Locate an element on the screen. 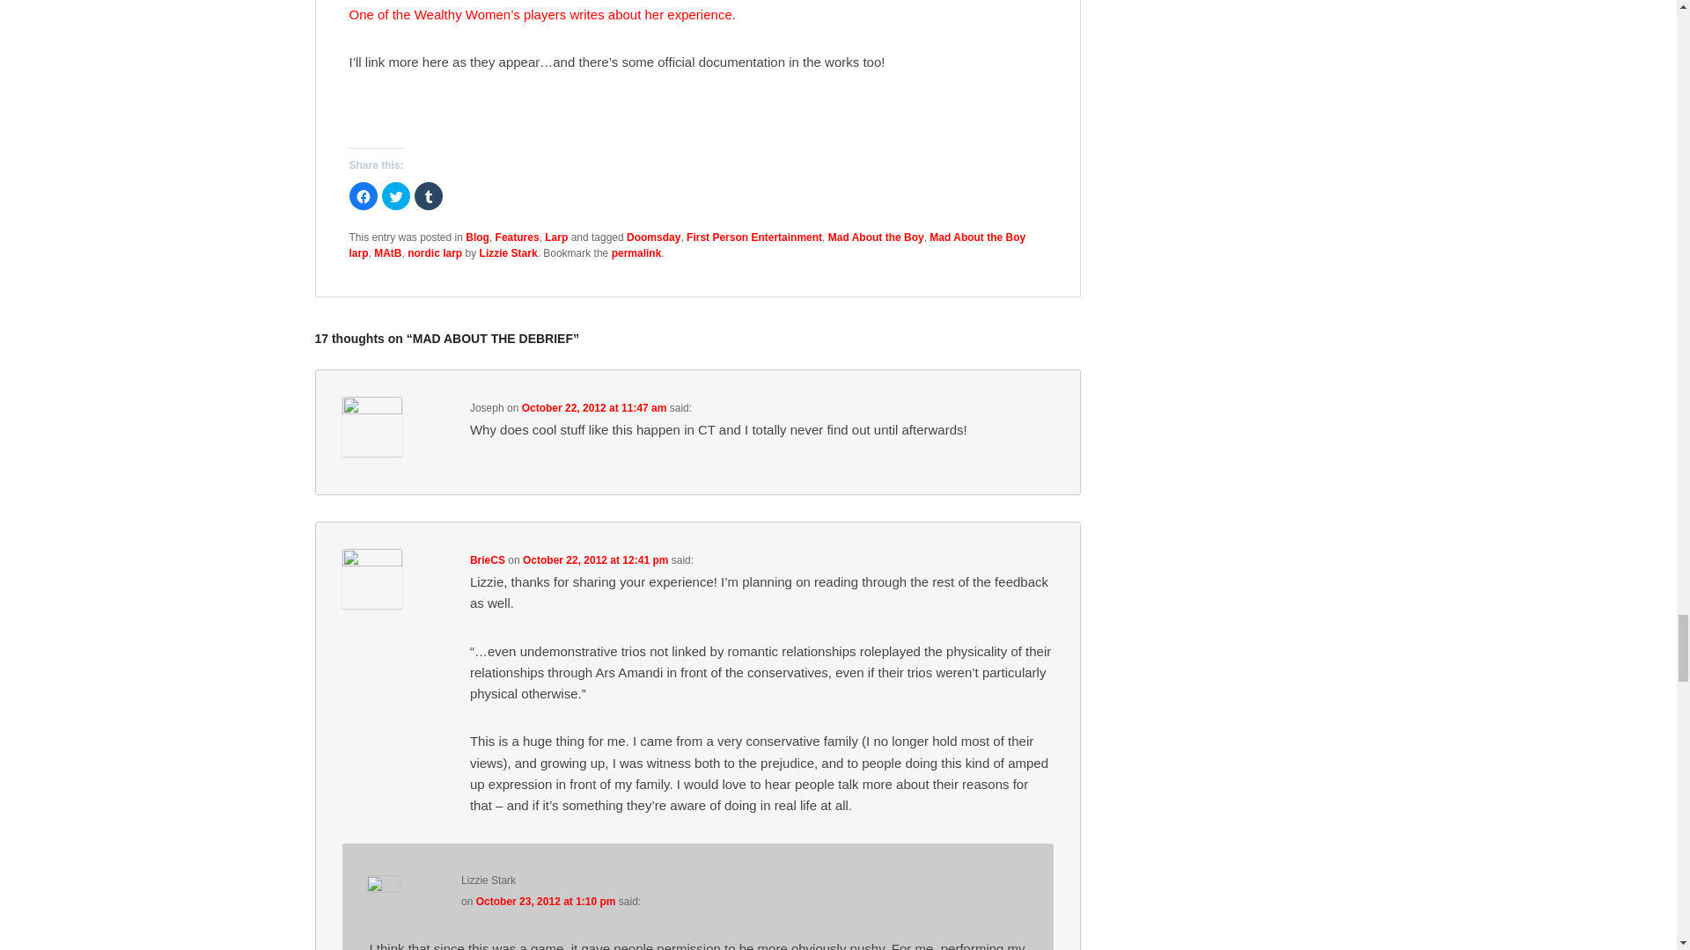 The width and height of the screenshot is (1690, 950). Mad About the Boy is located at coordinates (876, 237).